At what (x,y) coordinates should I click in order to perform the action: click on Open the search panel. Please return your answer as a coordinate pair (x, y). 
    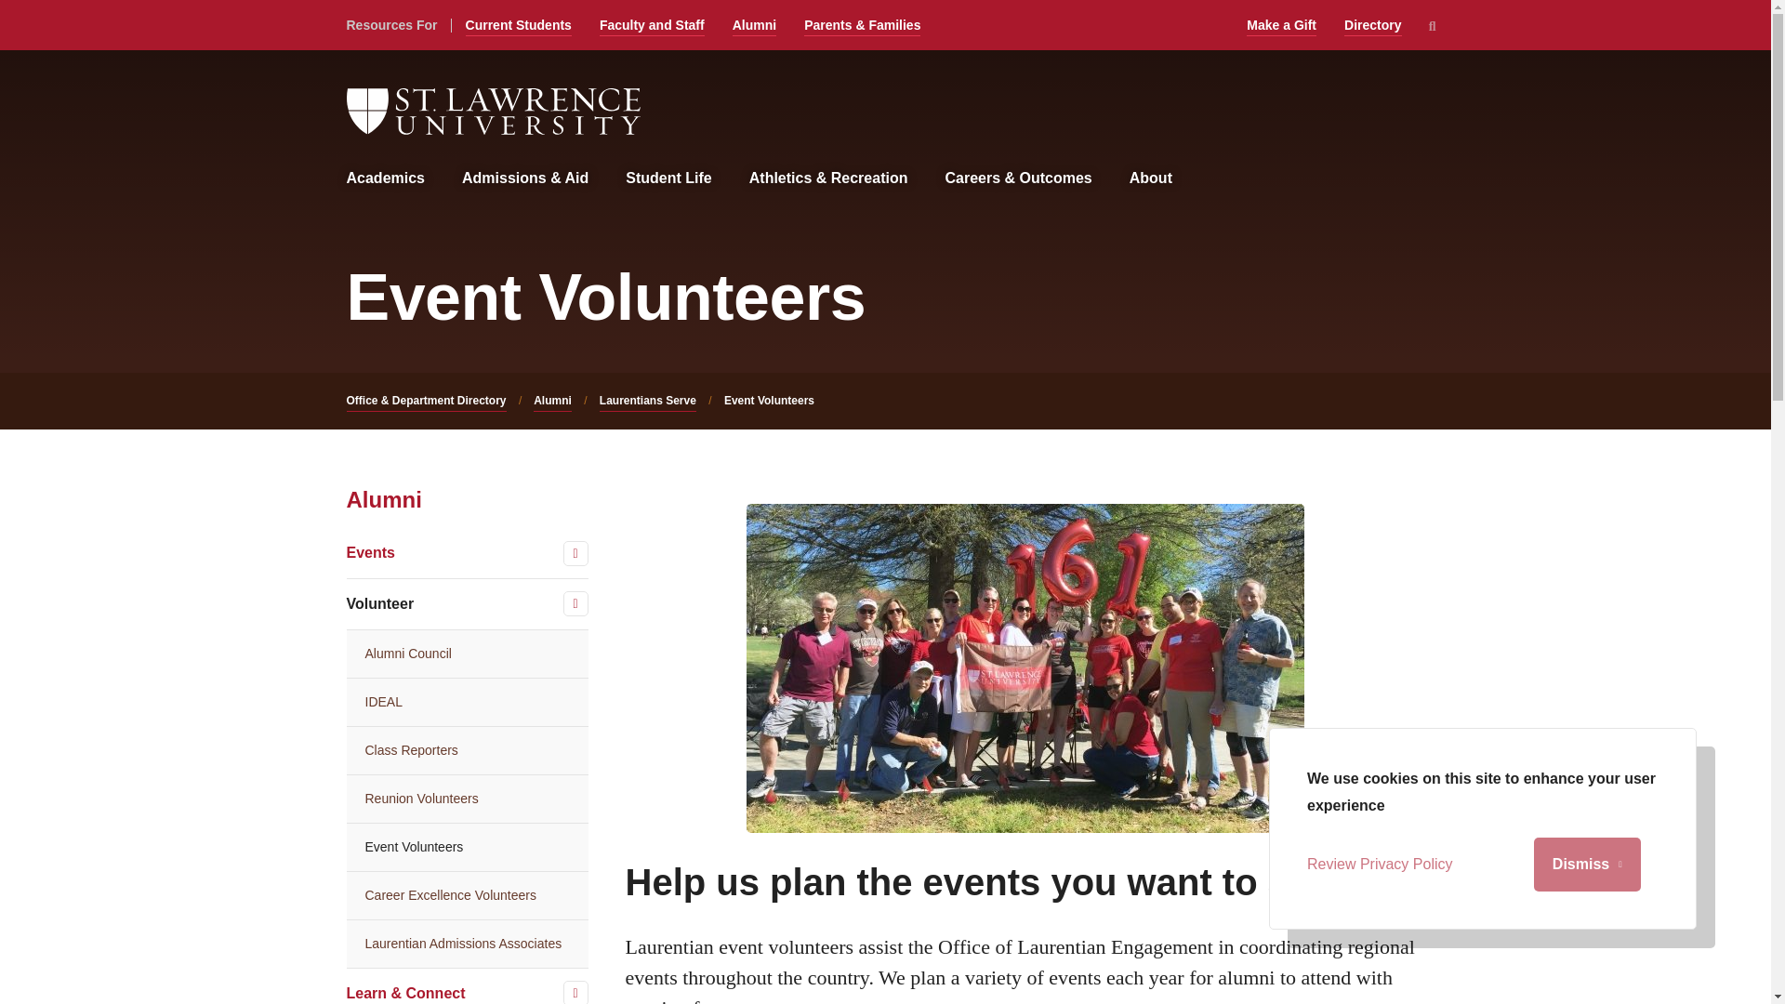
    Looking at the image, I should click on (1432, 26).